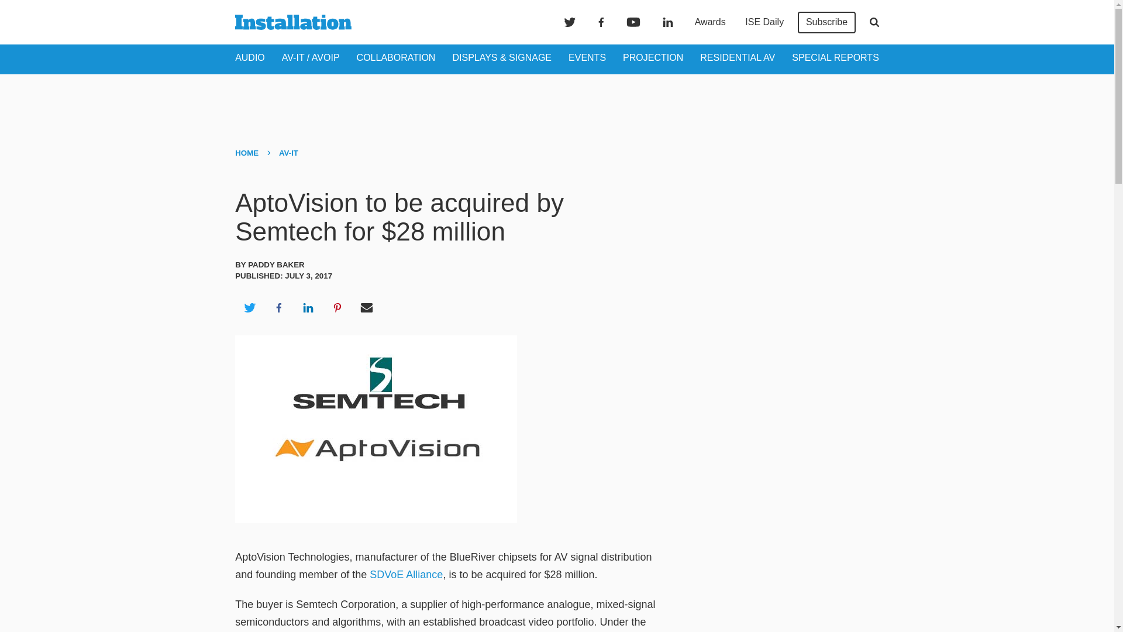  I want to click on Share on Facebook, so click(278, 308).